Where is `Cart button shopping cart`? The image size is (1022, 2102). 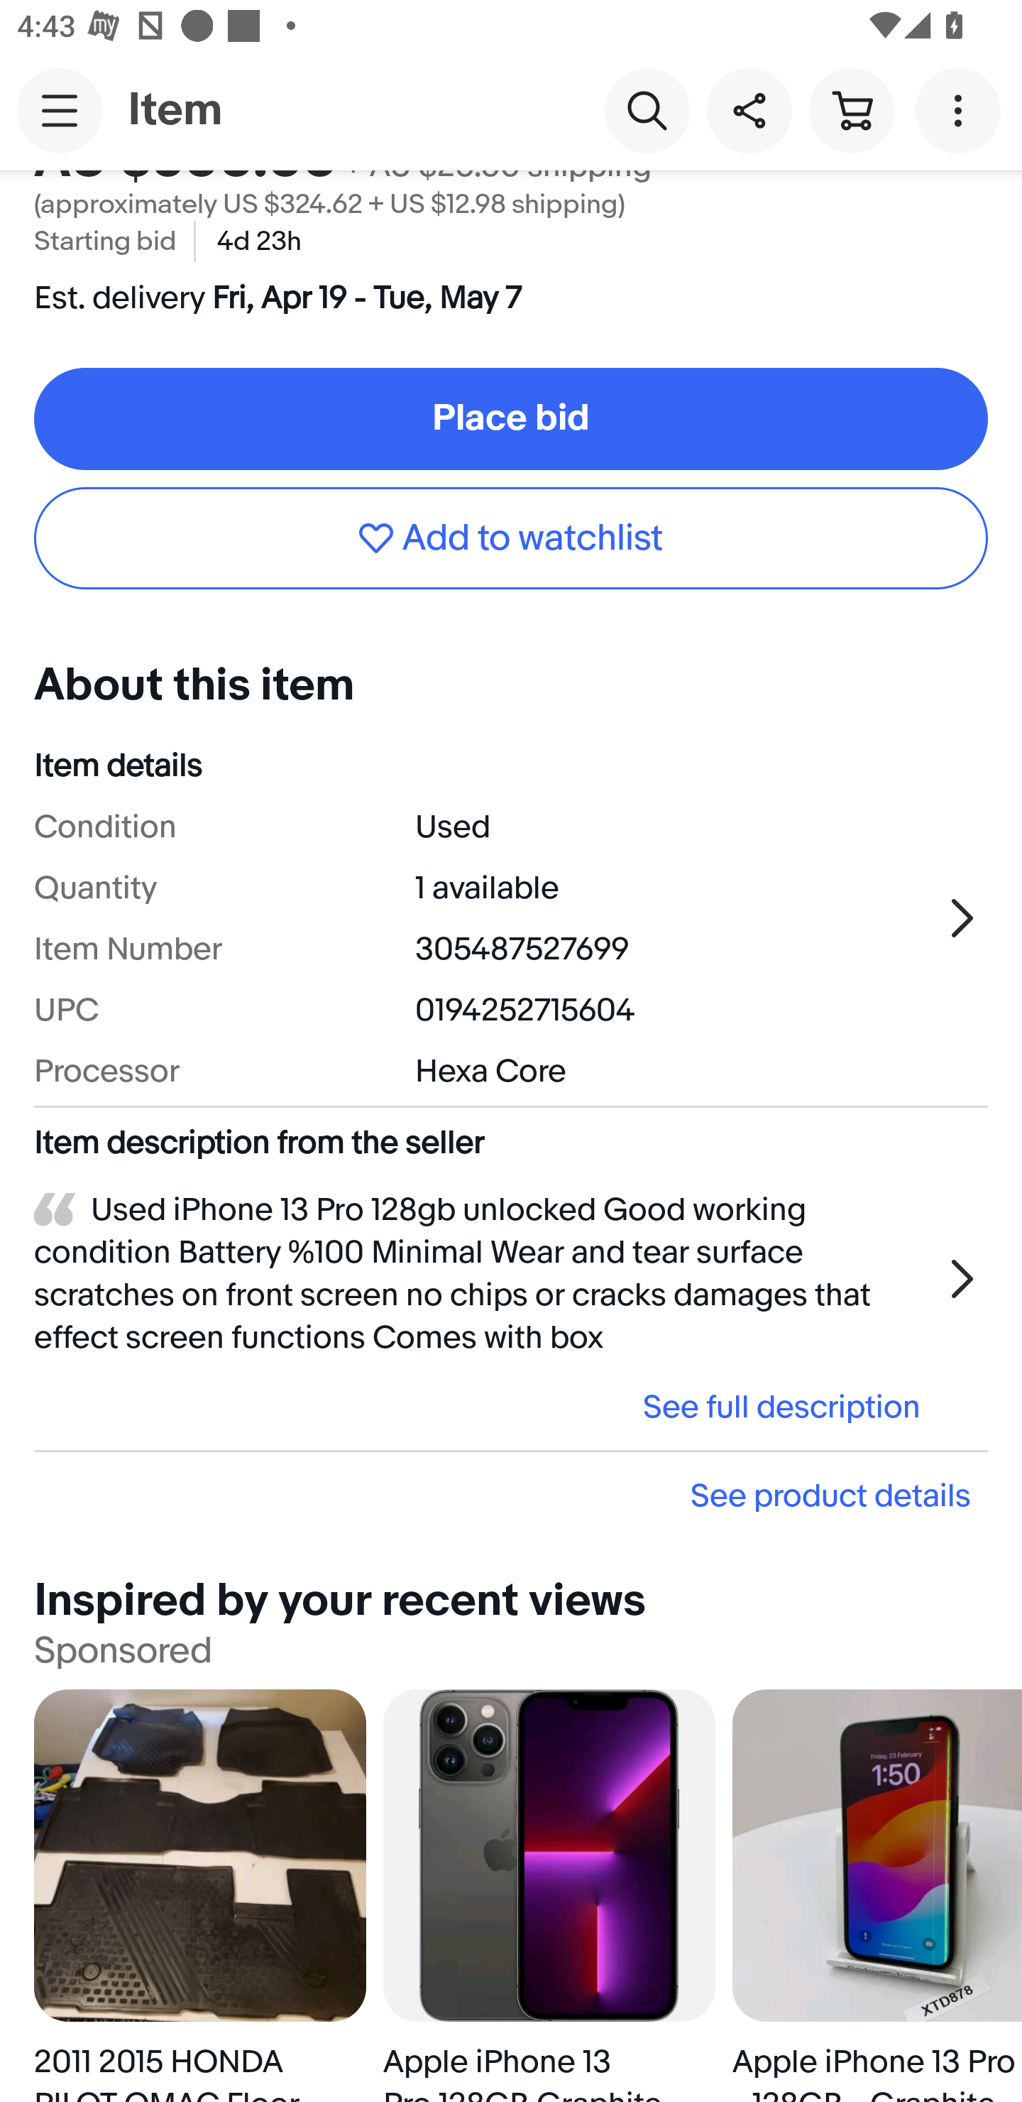
Cart button shopping cart is located at coordinates (851, 109).